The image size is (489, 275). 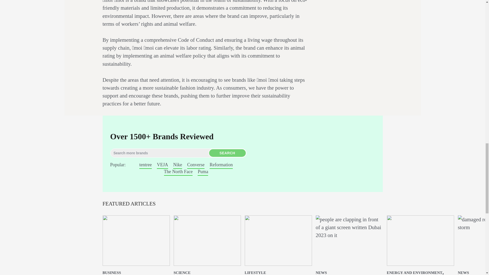 I want to click on tentree, so click(x=145, y=164).